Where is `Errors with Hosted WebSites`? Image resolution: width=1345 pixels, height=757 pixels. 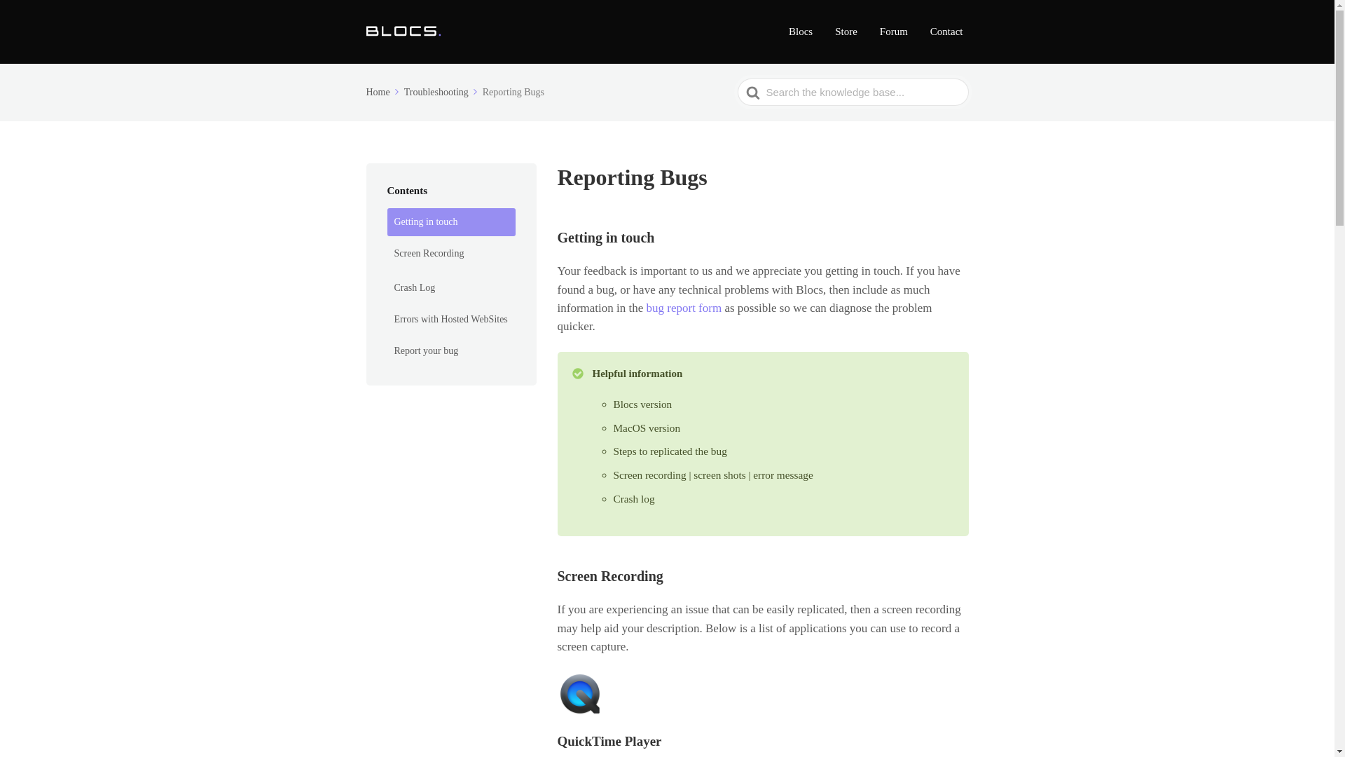 Errors with Hosted WebSites is located at coordinates (451, 320).